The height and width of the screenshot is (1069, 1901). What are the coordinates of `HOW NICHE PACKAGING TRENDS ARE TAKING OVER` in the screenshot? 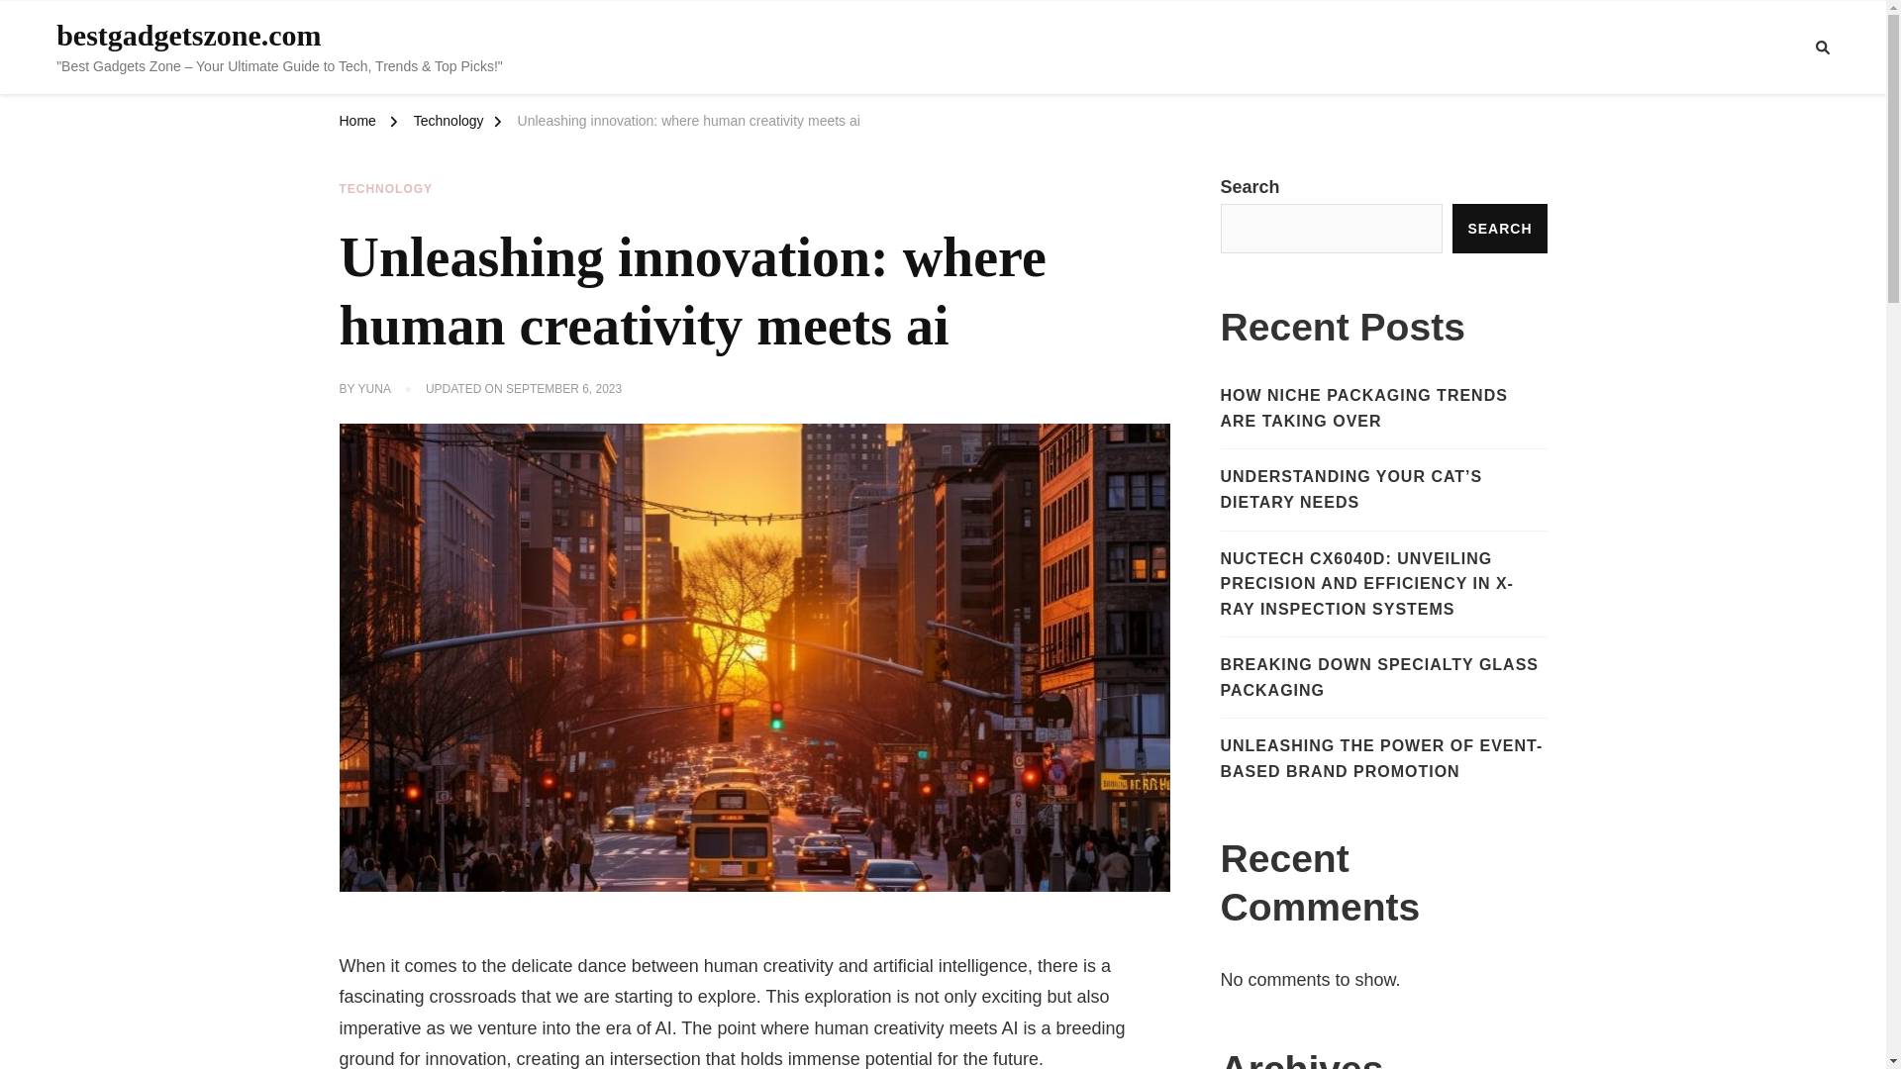 It's located at (1383, 408).